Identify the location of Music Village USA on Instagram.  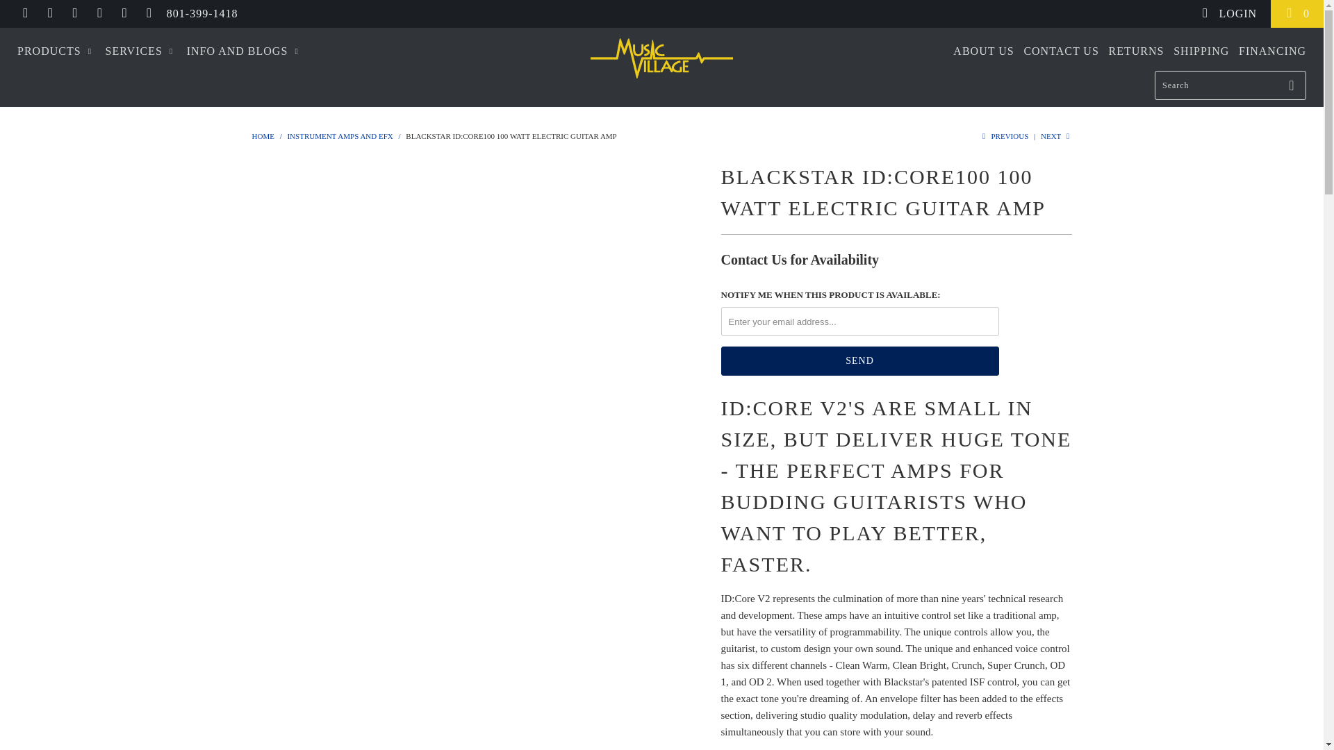
(124, 13).